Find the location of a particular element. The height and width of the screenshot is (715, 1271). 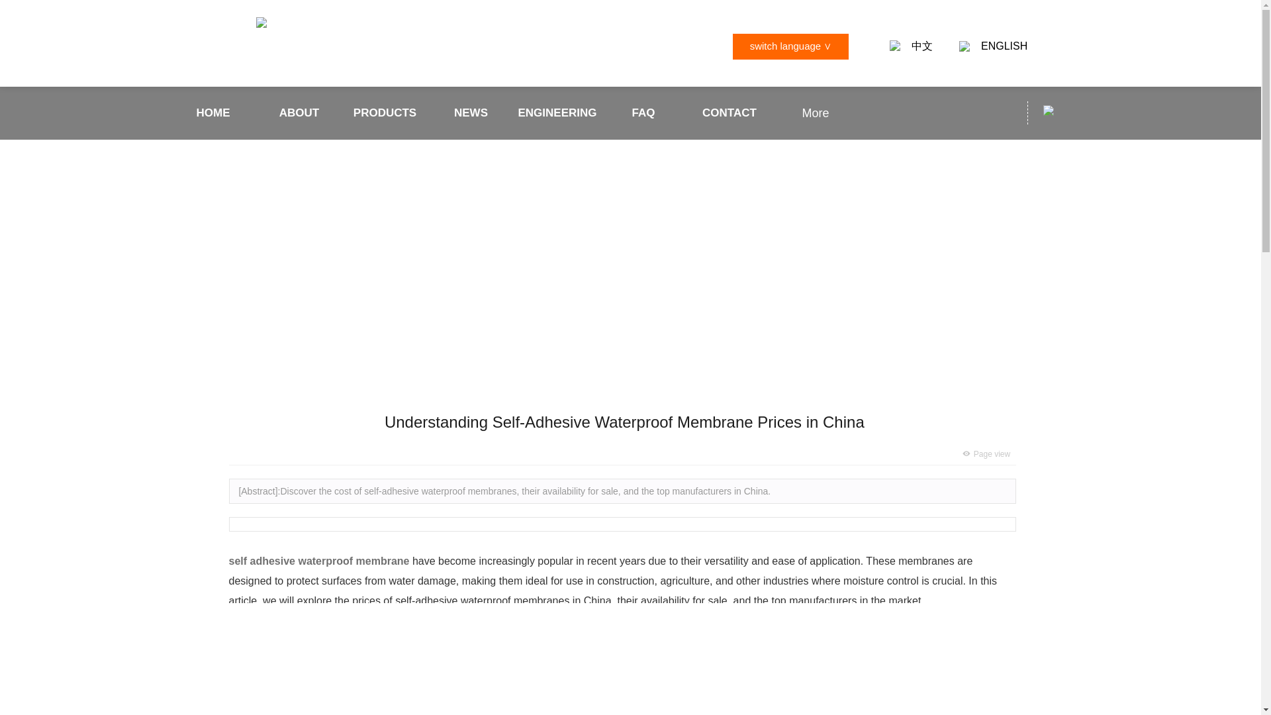

HOME is located at coordinates (213, 113).